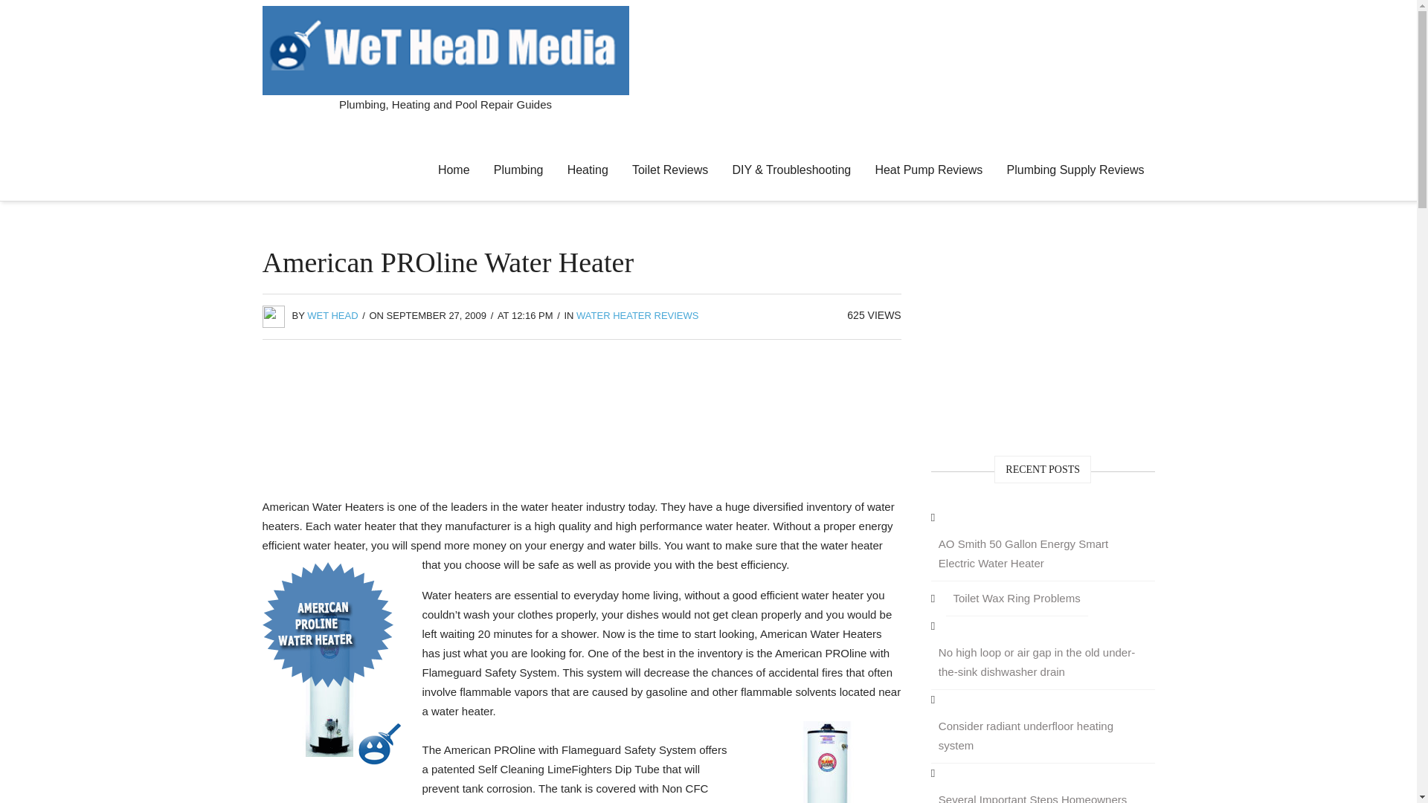 This screenshot has width=1428, height=803. I want to click on Heat Pump Reviews, so click(928, 170).